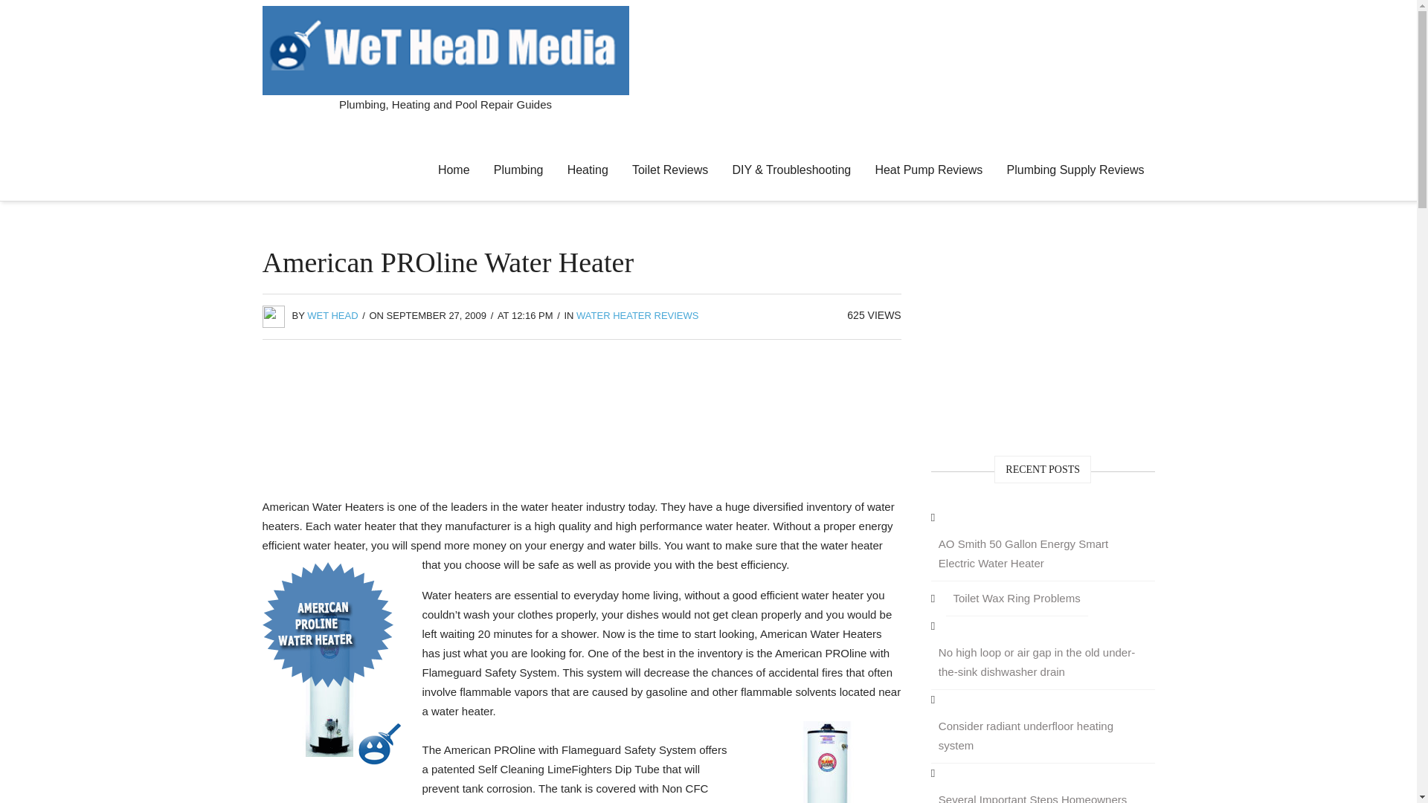 This screenshot has width=1428, height=803. I want to click on Heat Pump Reviews, so click(928, 170).